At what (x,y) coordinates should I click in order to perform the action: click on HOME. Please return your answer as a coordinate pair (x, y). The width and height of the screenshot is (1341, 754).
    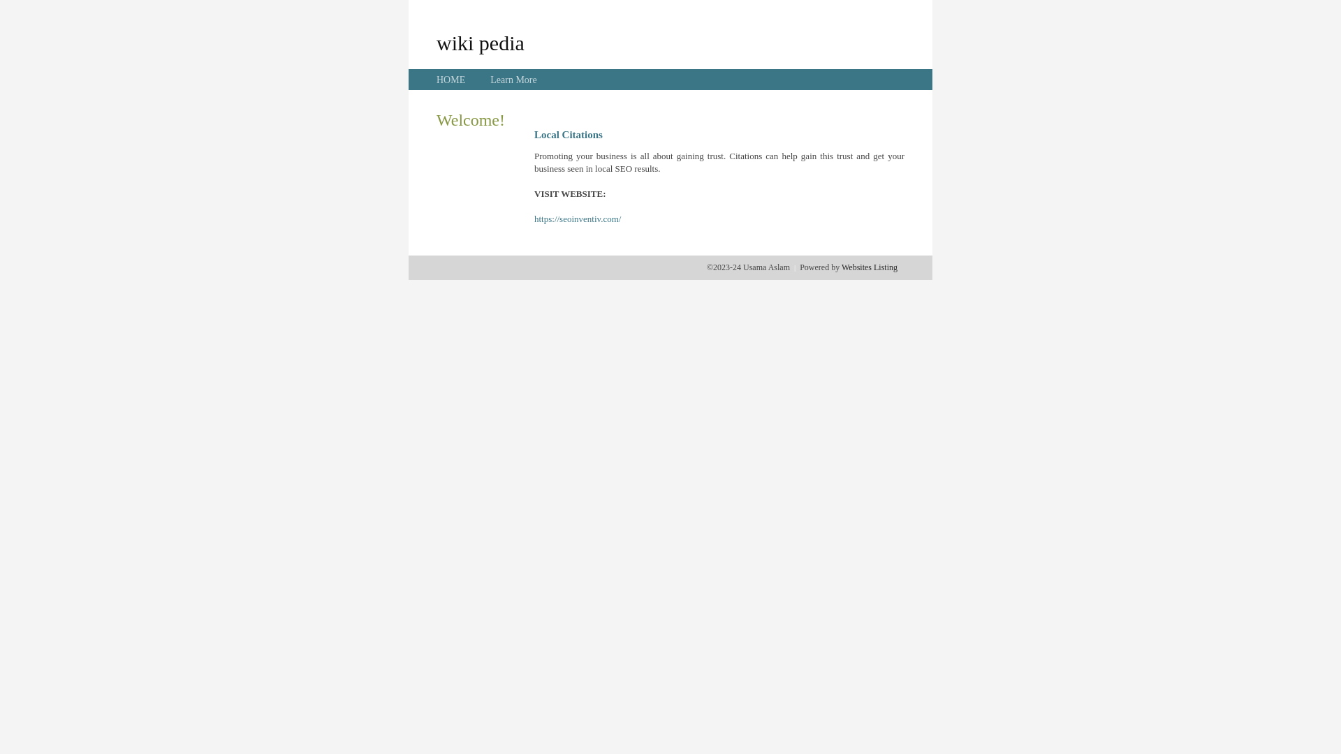
    Looking at the image, I should click on (451, 80).